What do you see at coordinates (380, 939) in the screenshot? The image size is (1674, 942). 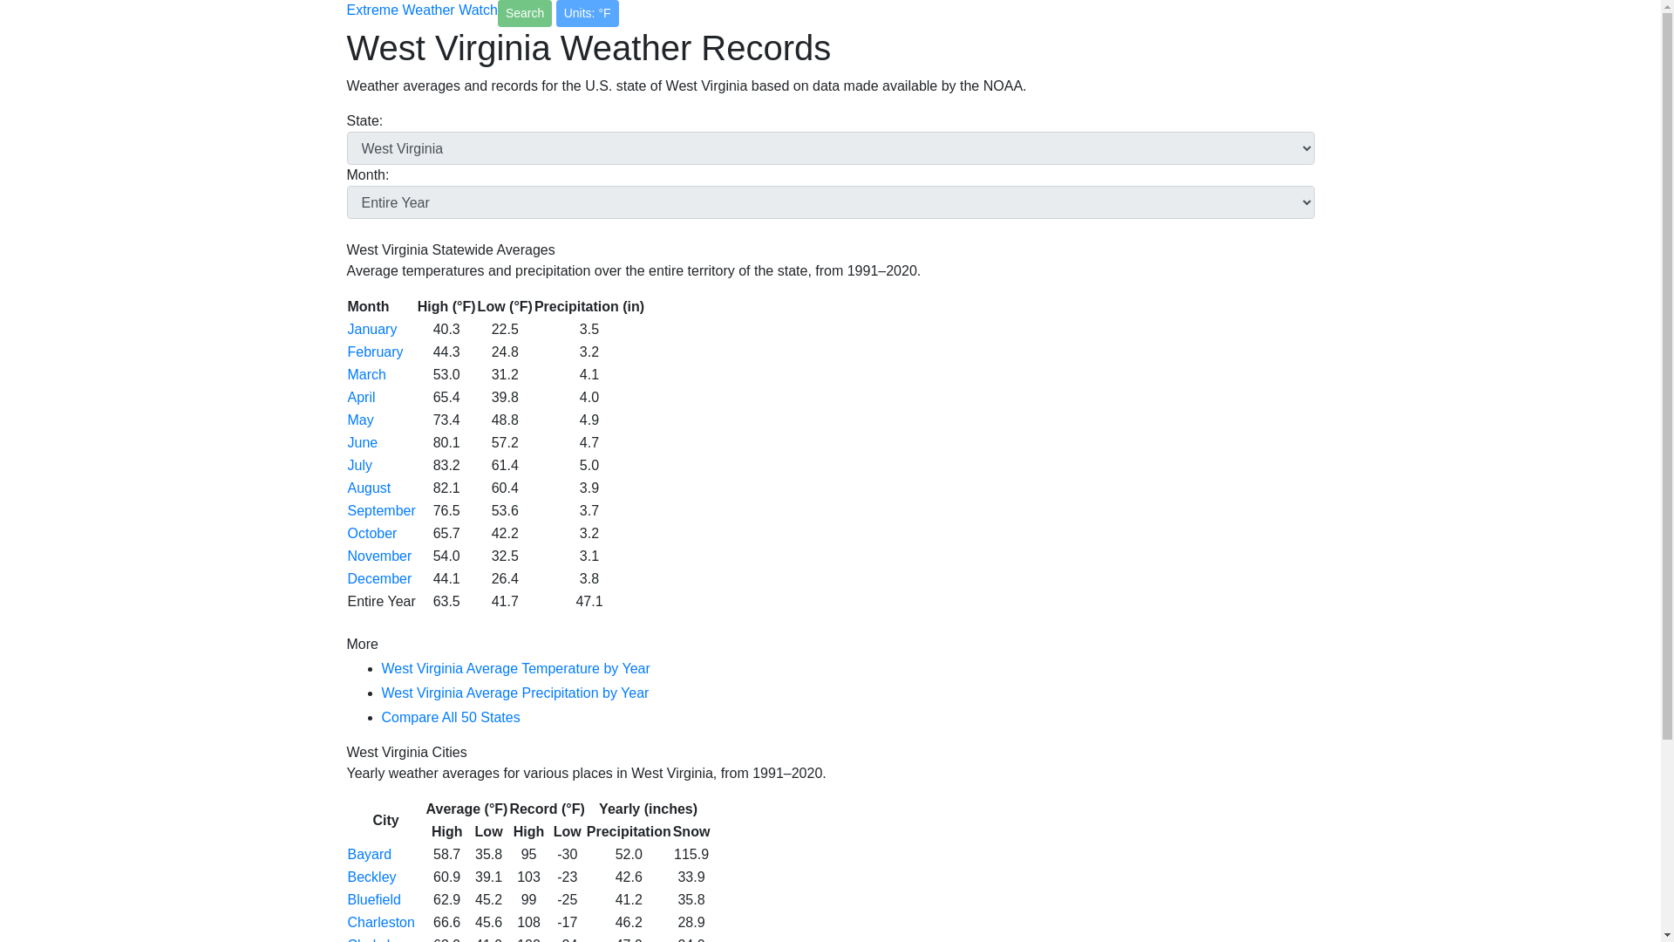 I see `Clarksburg` at bounding box center [380, 939].